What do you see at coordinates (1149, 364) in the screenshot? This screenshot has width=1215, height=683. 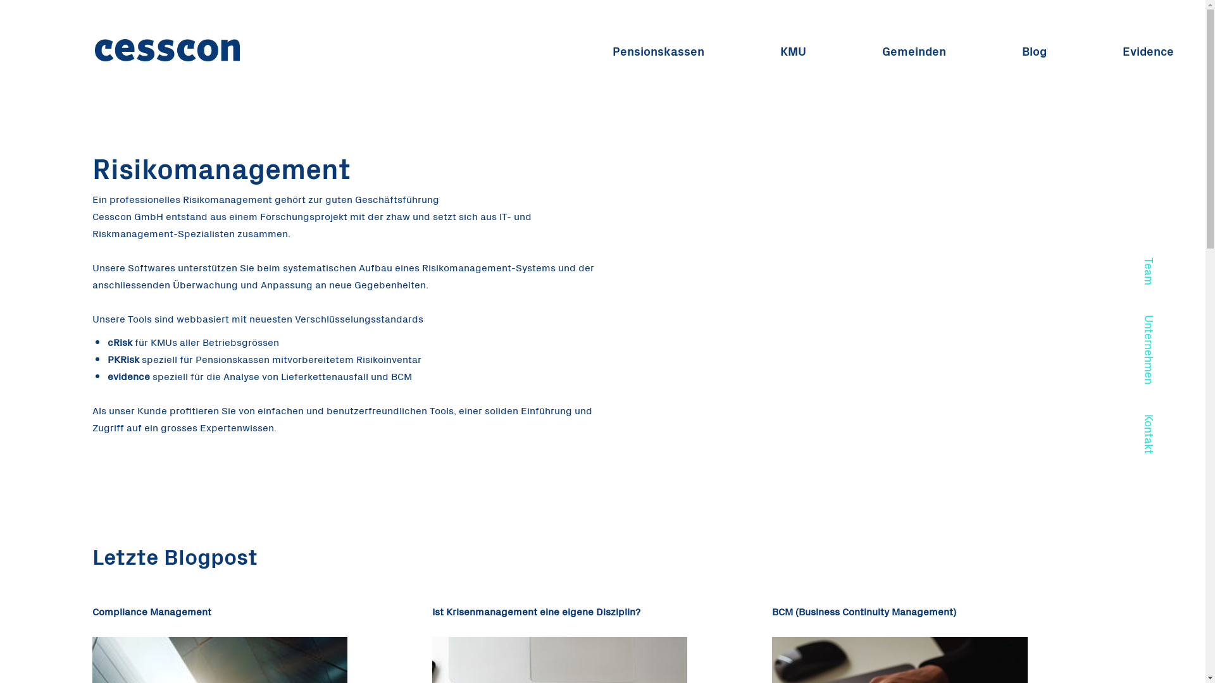 I see `Unternehmen` at bounding box center [1149, 364].